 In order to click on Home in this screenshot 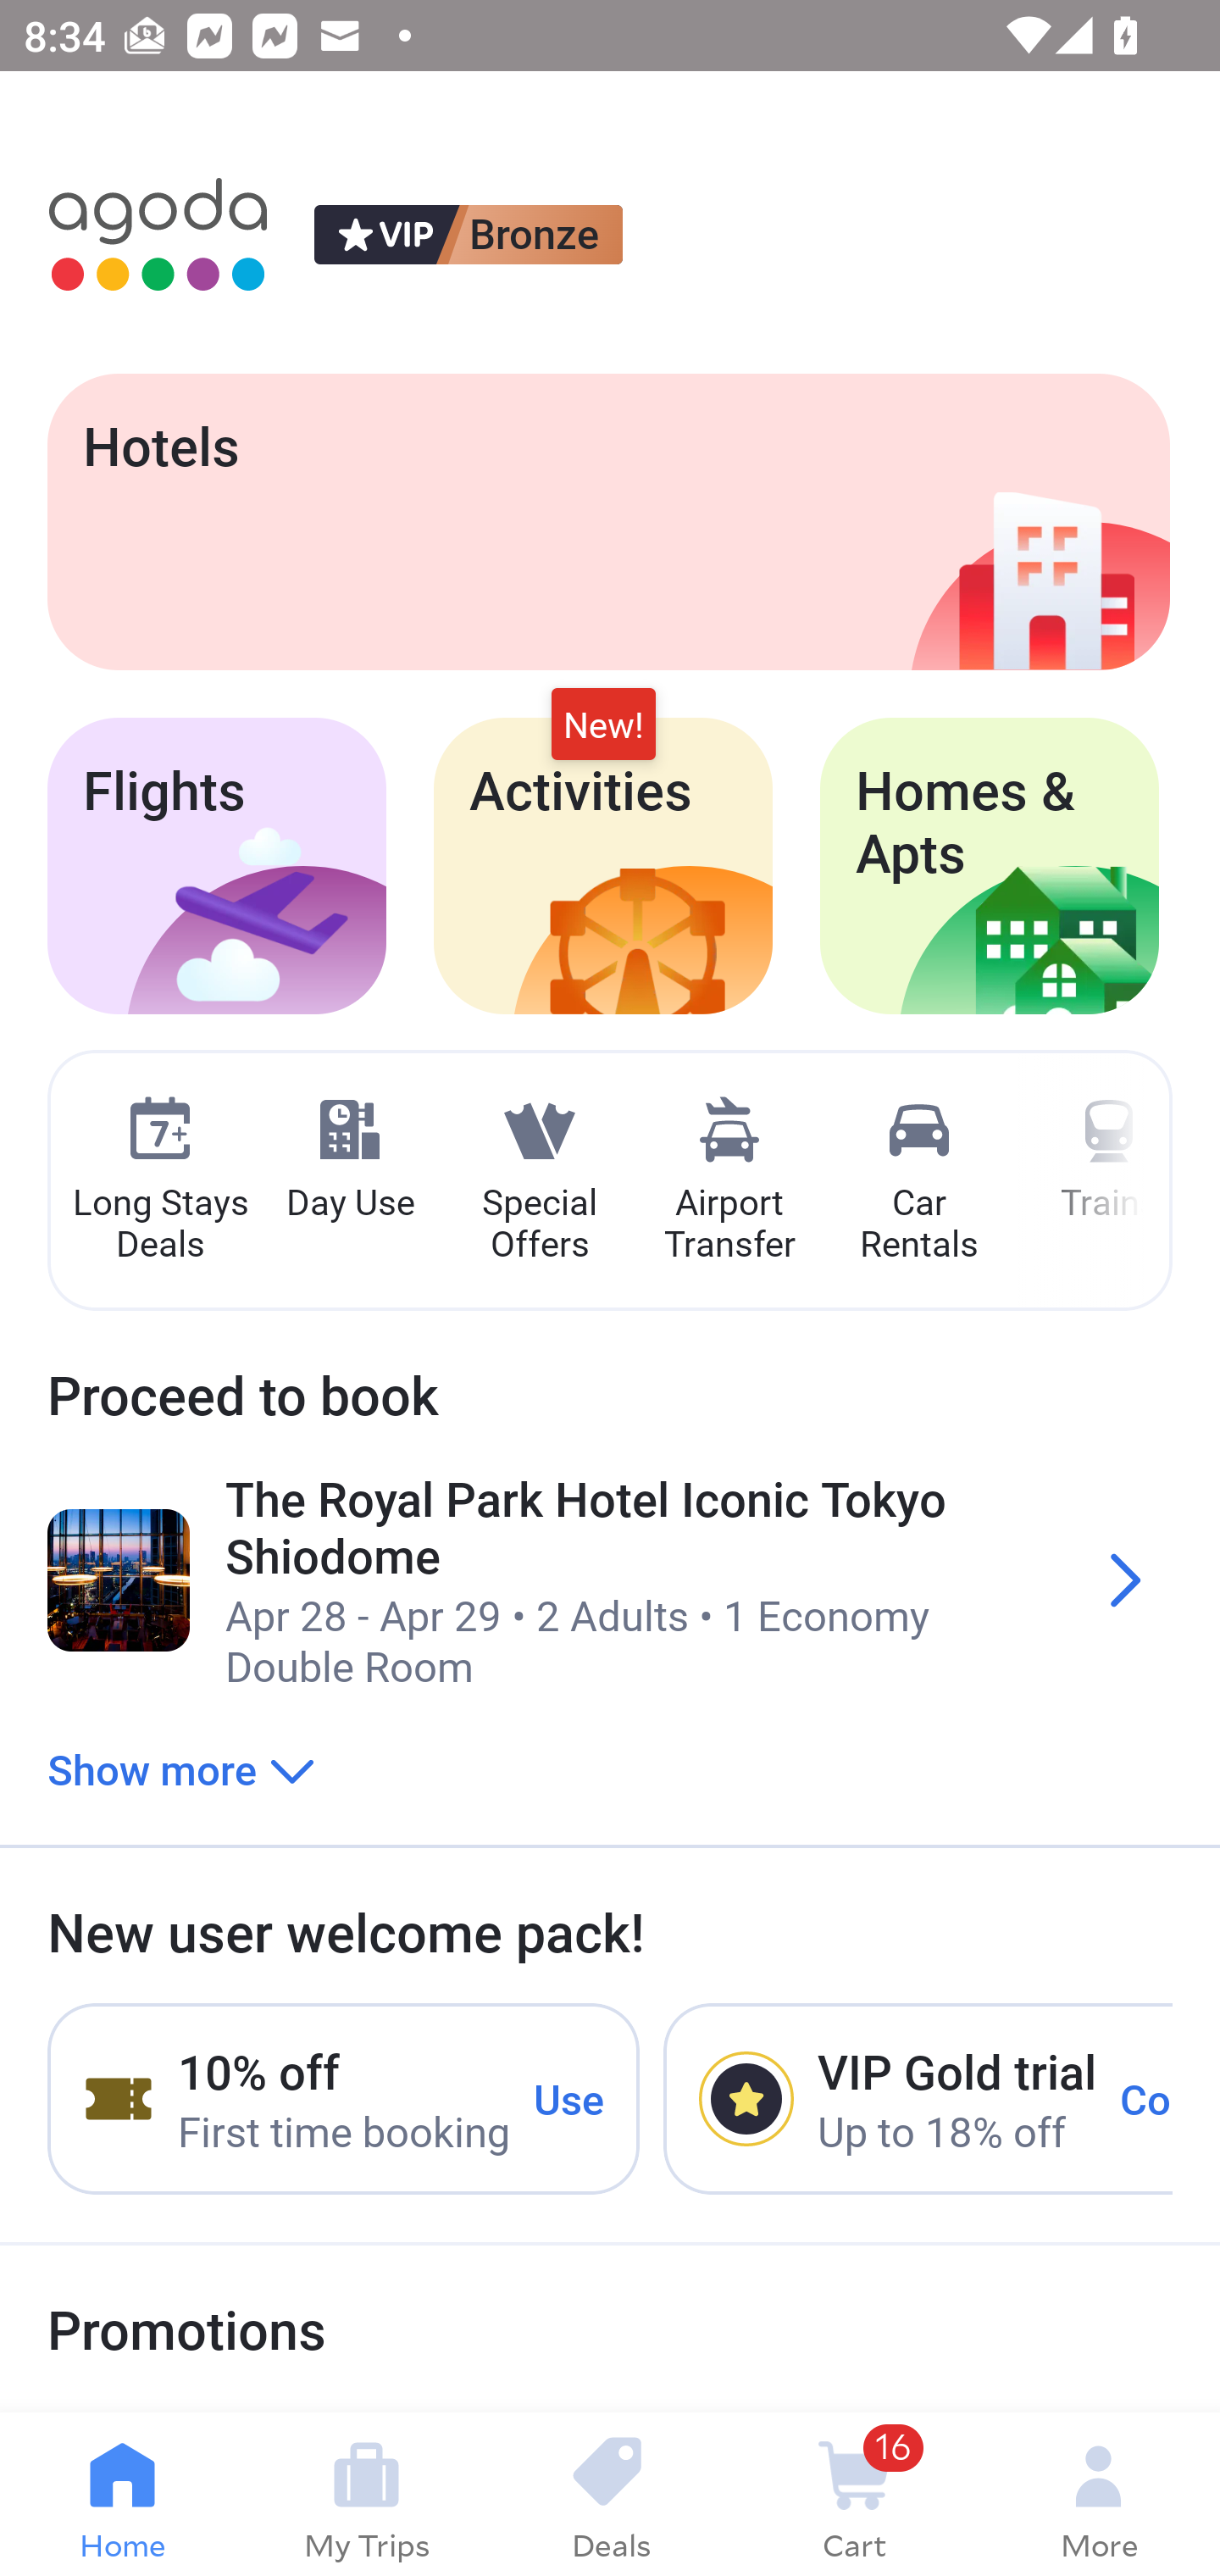, I will do `click(122, 2495)`.